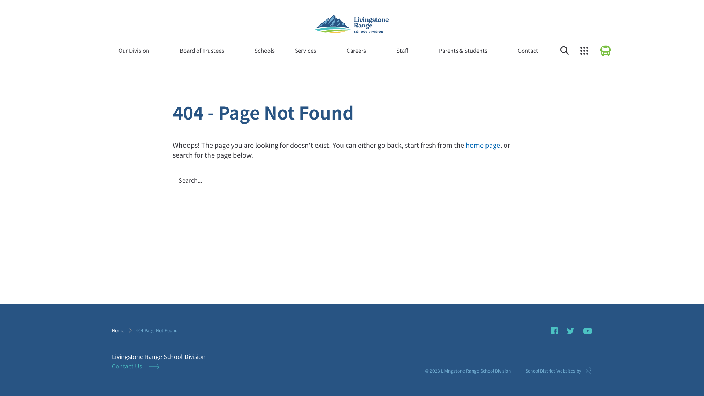 This screenshot has width=704, height=396. What do you see at coordinates (403, 51) in the screenshot?
I see `Staff` at bounding box center [403, 51].